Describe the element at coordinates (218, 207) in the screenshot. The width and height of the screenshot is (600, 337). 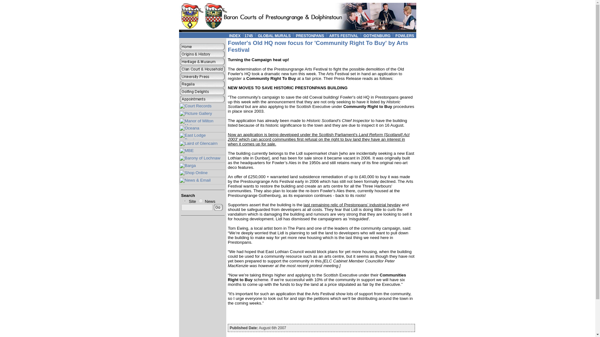
I see `GO` at that location.